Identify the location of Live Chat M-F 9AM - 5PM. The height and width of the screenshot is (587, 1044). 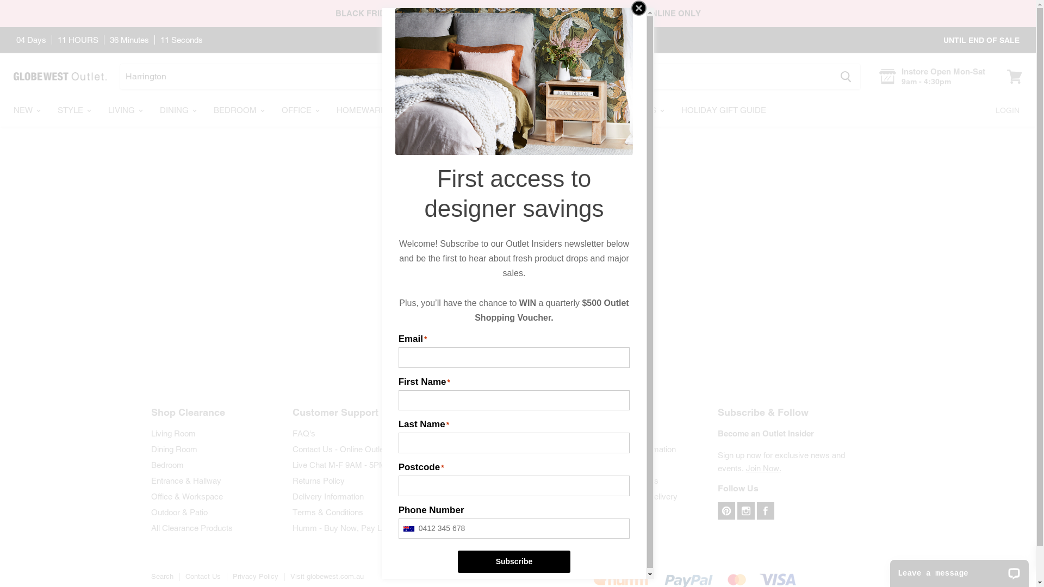
(339, 465).